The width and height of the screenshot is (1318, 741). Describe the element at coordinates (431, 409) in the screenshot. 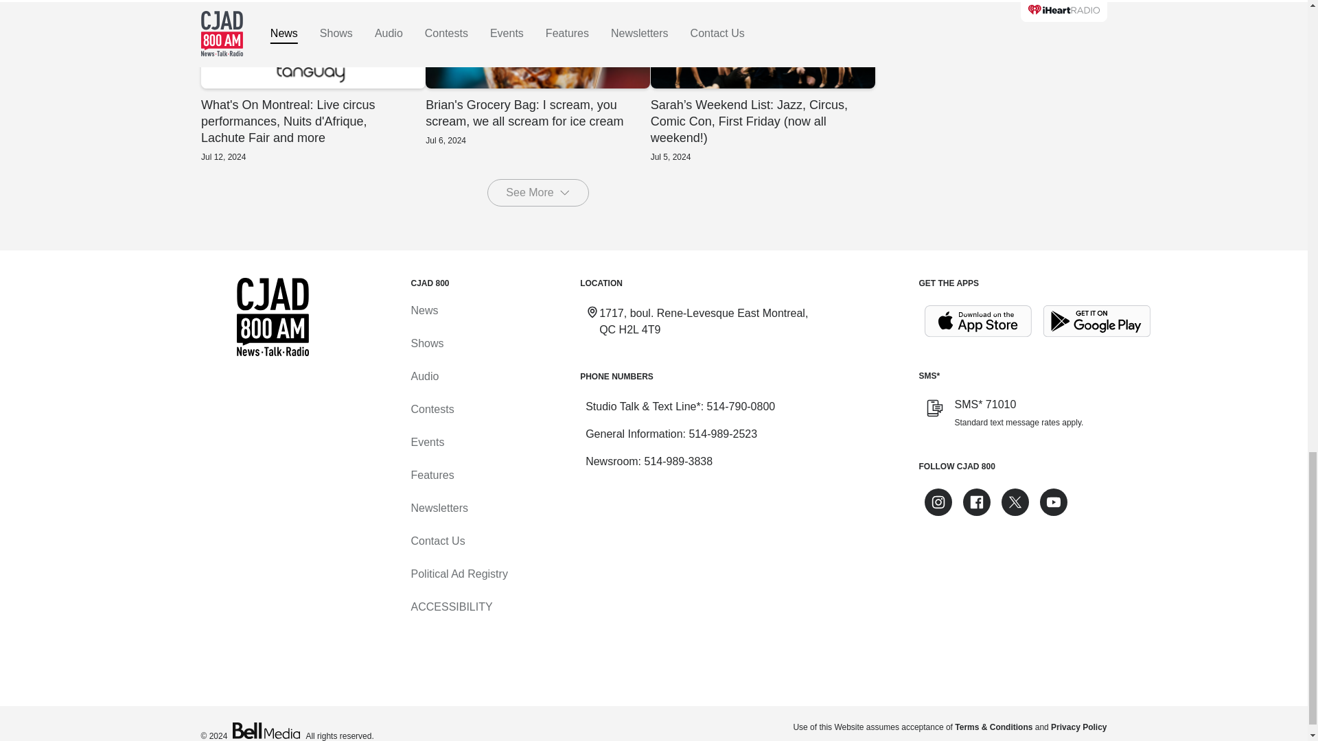

I see `Contests` at that location.